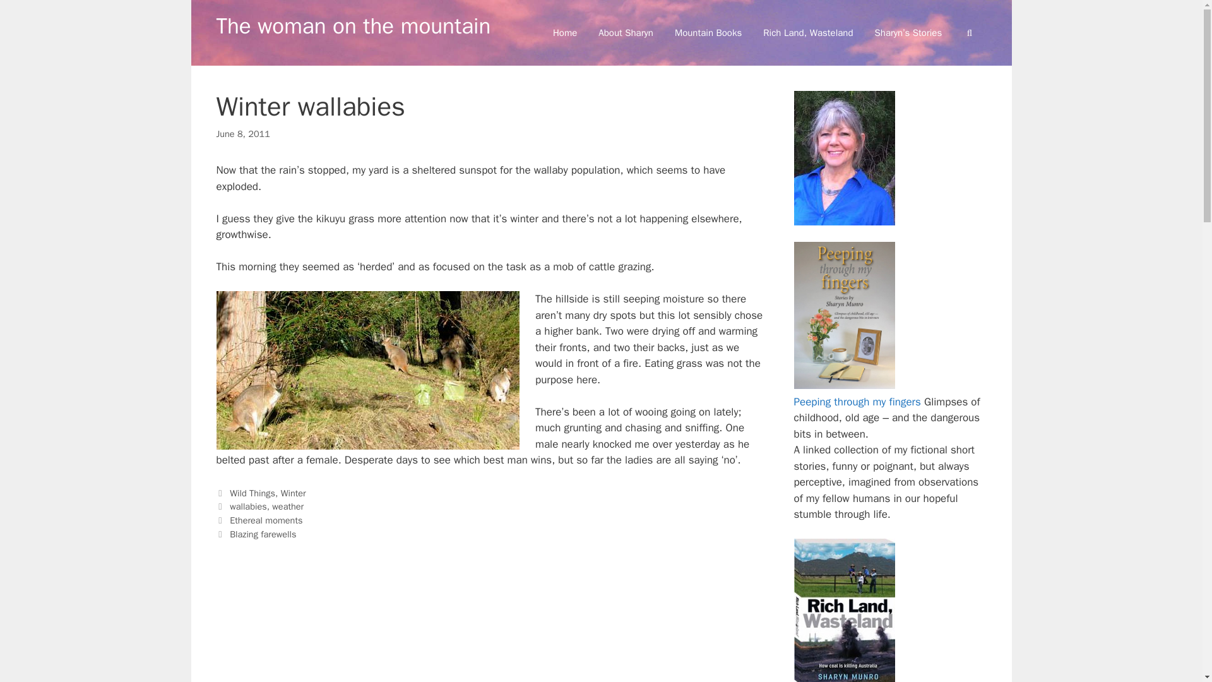  I want to click on Rich Land, Wasteland, so click(808, 33).